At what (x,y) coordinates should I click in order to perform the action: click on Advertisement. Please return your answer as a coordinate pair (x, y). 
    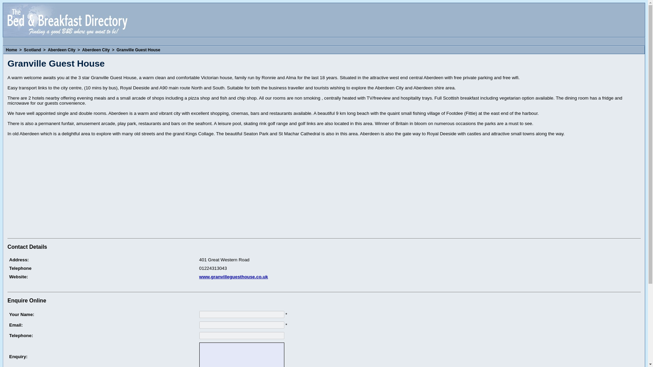
    Looking at the image, I should click on (64, 188).